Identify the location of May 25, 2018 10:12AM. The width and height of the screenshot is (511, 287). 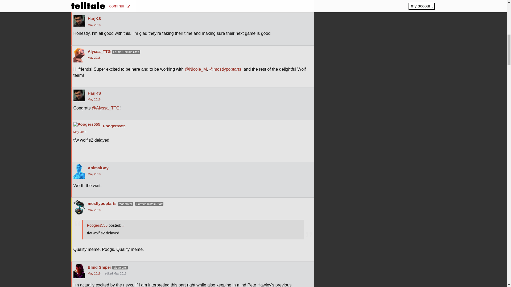
(94, 99).